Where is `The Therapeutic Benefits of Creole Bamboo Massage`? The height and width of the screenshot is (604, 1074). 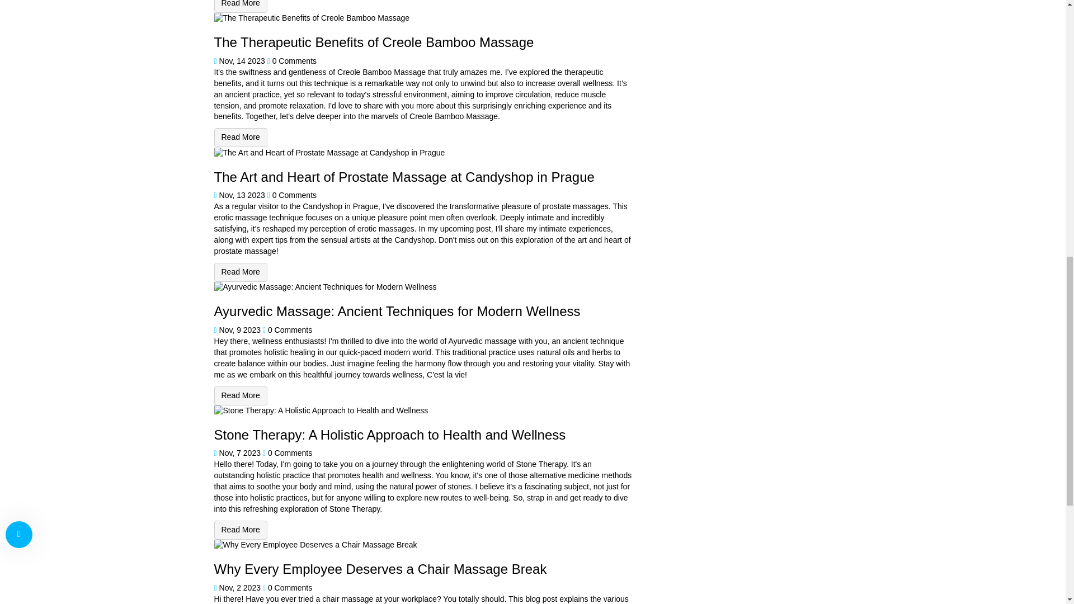
The Therapeutic Benefits of Creole Bamboo Massage is located at coordinates (240, 138).